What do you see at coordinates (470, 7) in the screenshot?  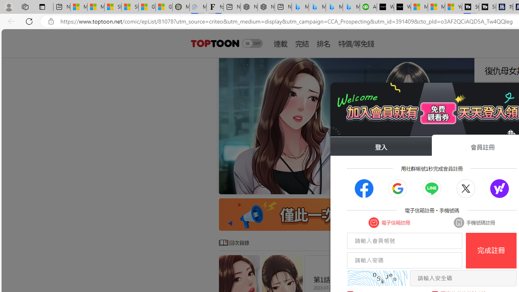 I see `Streaming Coverage | T3` at bounding box center [470, 7].